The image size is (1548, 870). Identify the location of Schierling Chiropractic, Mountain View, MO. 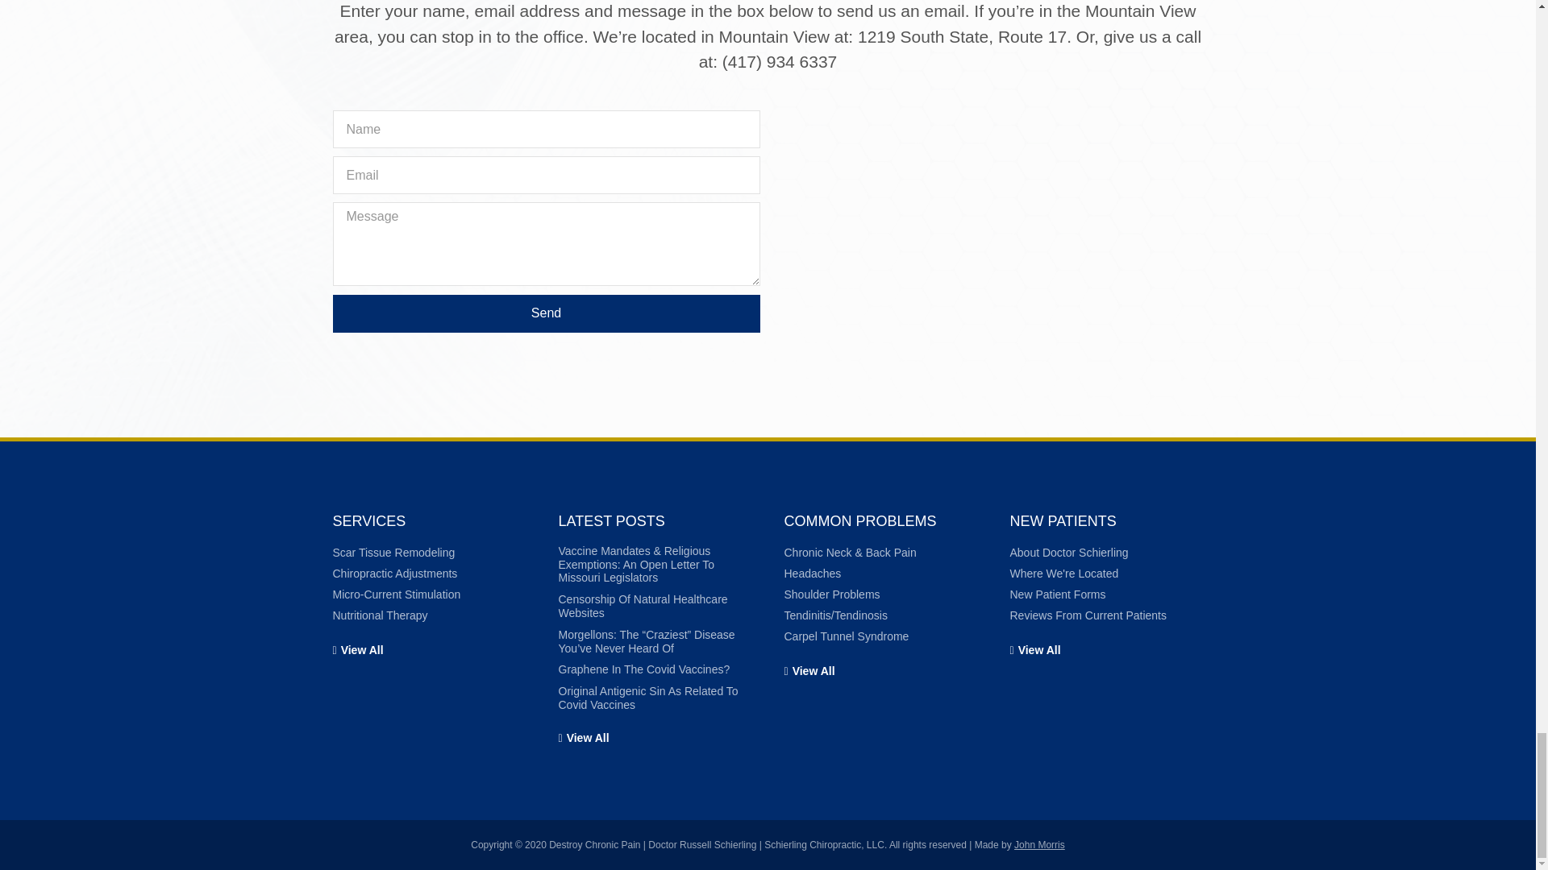
(988, 221).